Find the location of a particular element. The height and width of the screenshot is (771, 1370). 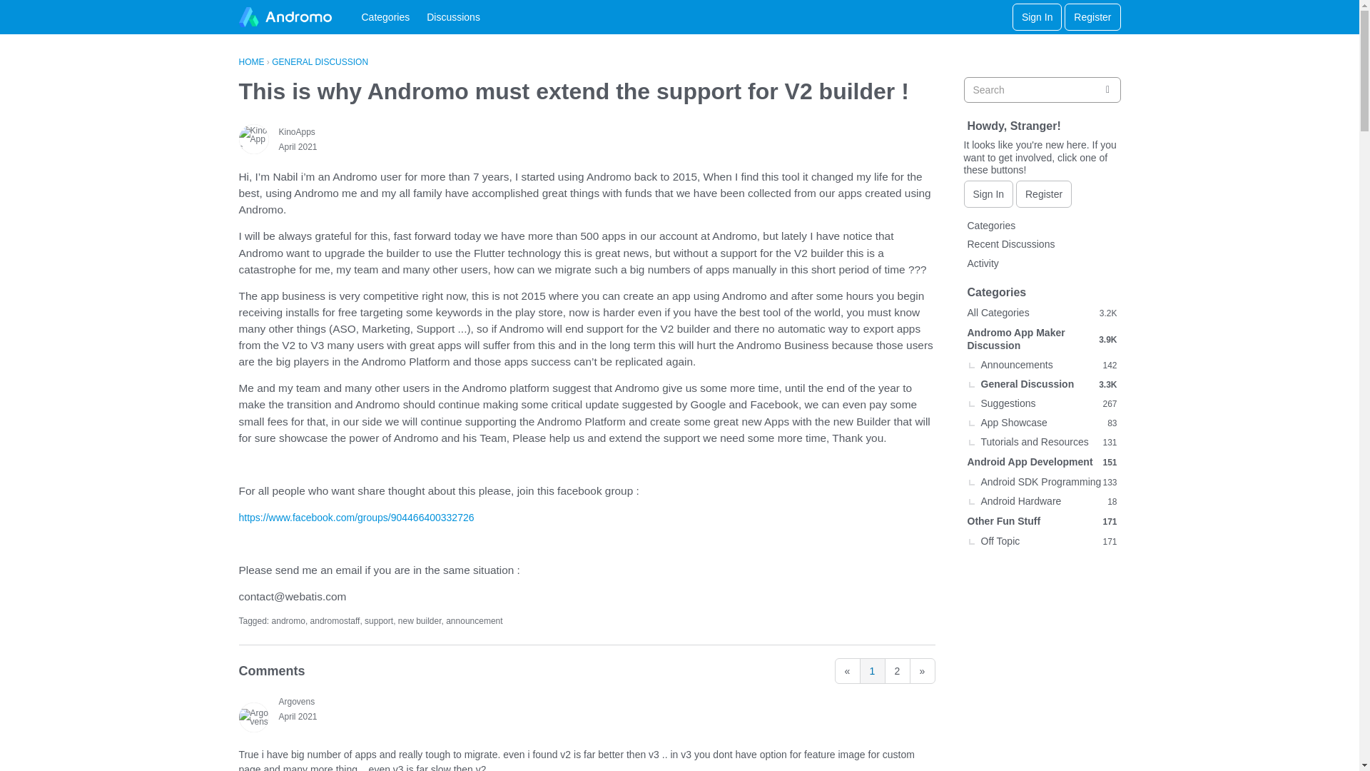

Categories is located at coordinates (385, 17).